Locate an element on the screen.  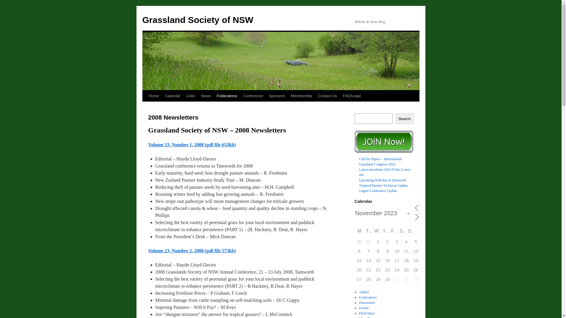
Events is located at coordinates (364, 308).